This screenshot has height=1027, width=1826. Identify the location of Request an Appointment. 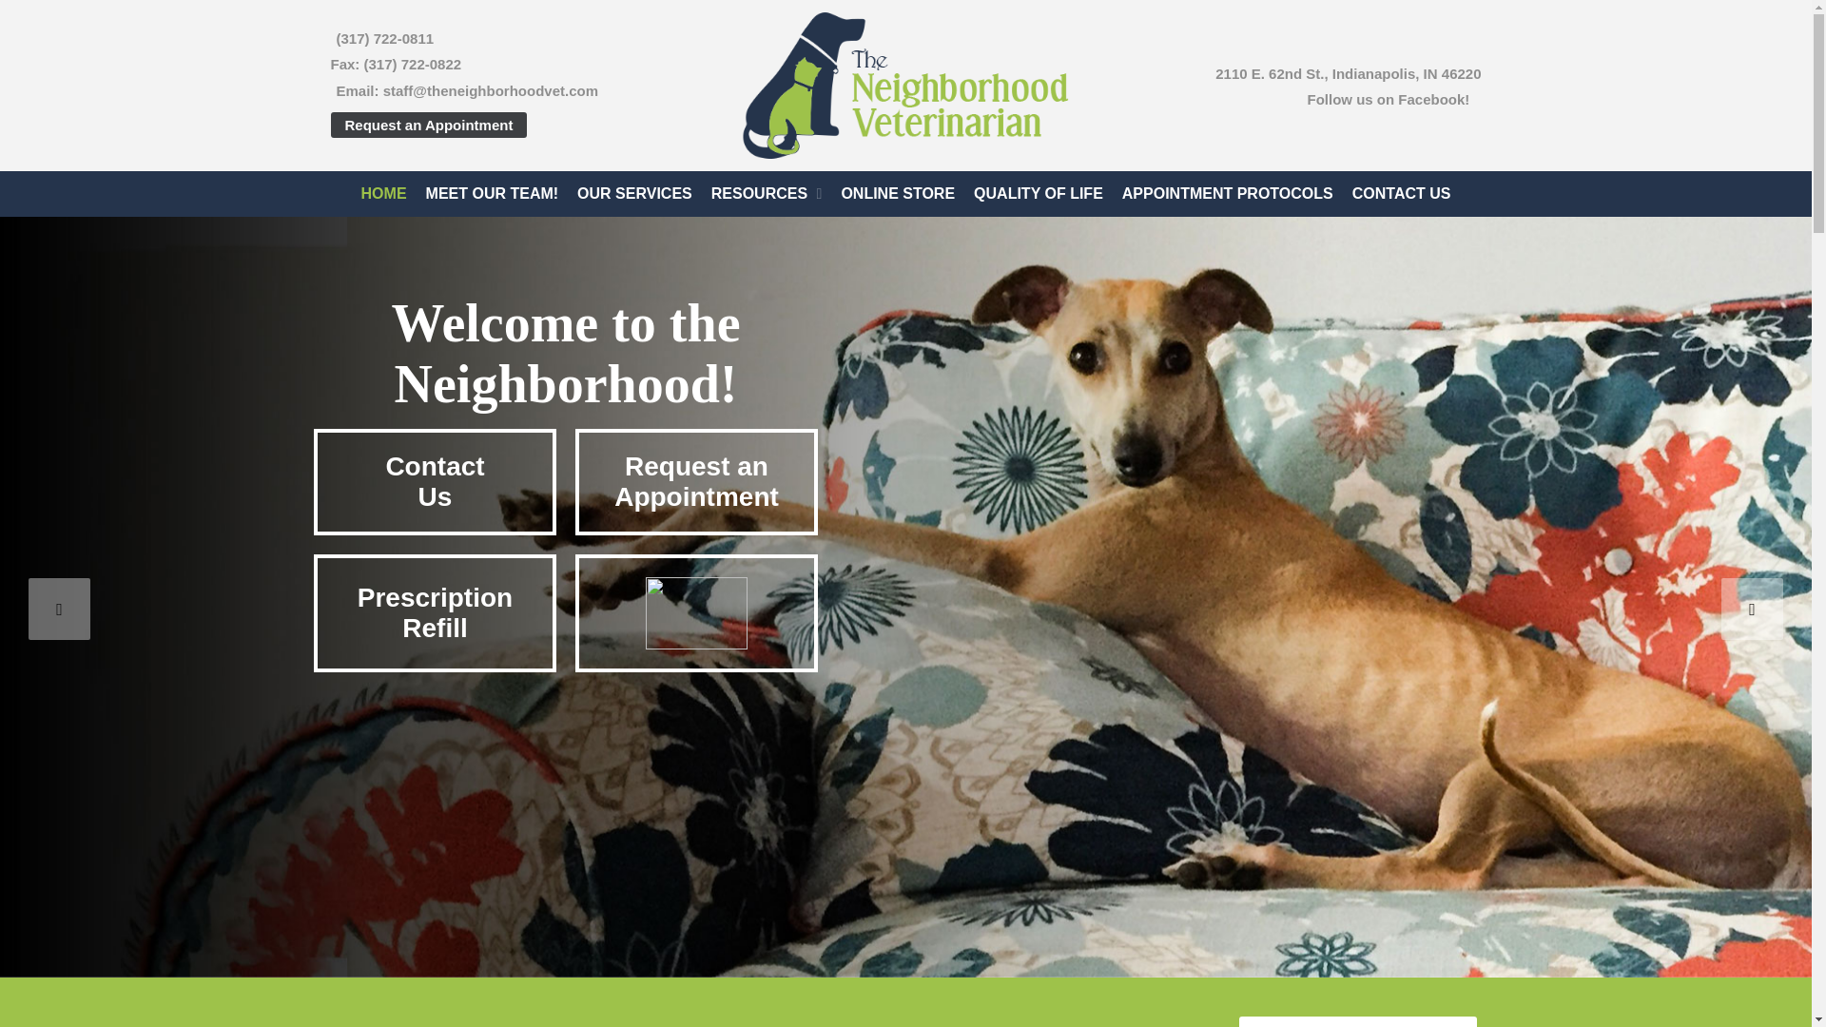
(696, 481).